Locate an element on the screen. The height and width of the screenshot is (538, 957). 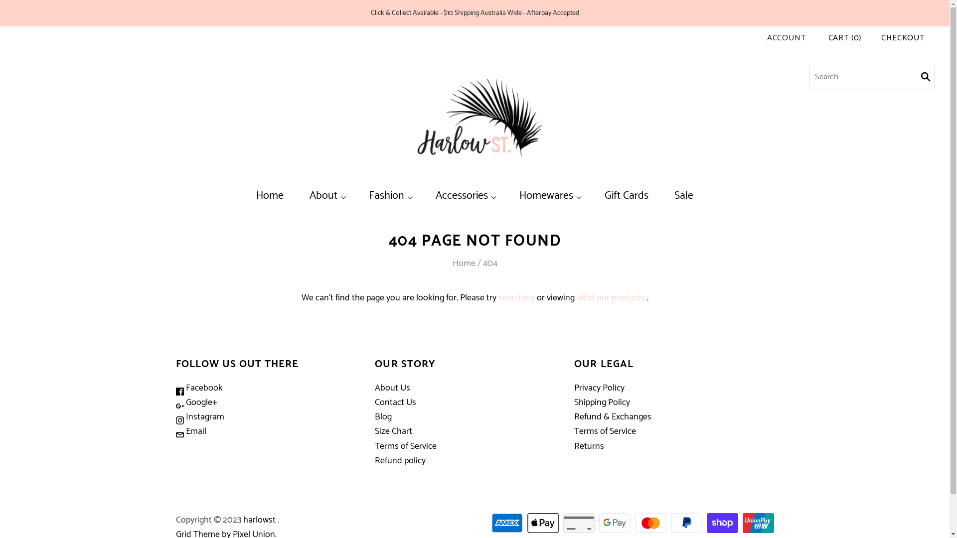
harlowst is located at coordinates (259, 520).